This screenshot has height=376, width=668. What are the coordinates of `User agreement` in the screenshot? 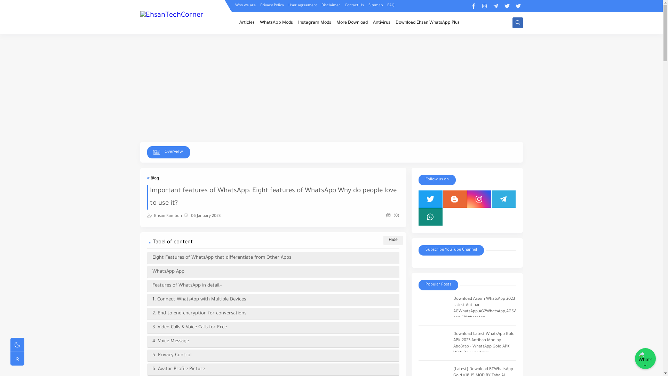 It's located at (302, 6).